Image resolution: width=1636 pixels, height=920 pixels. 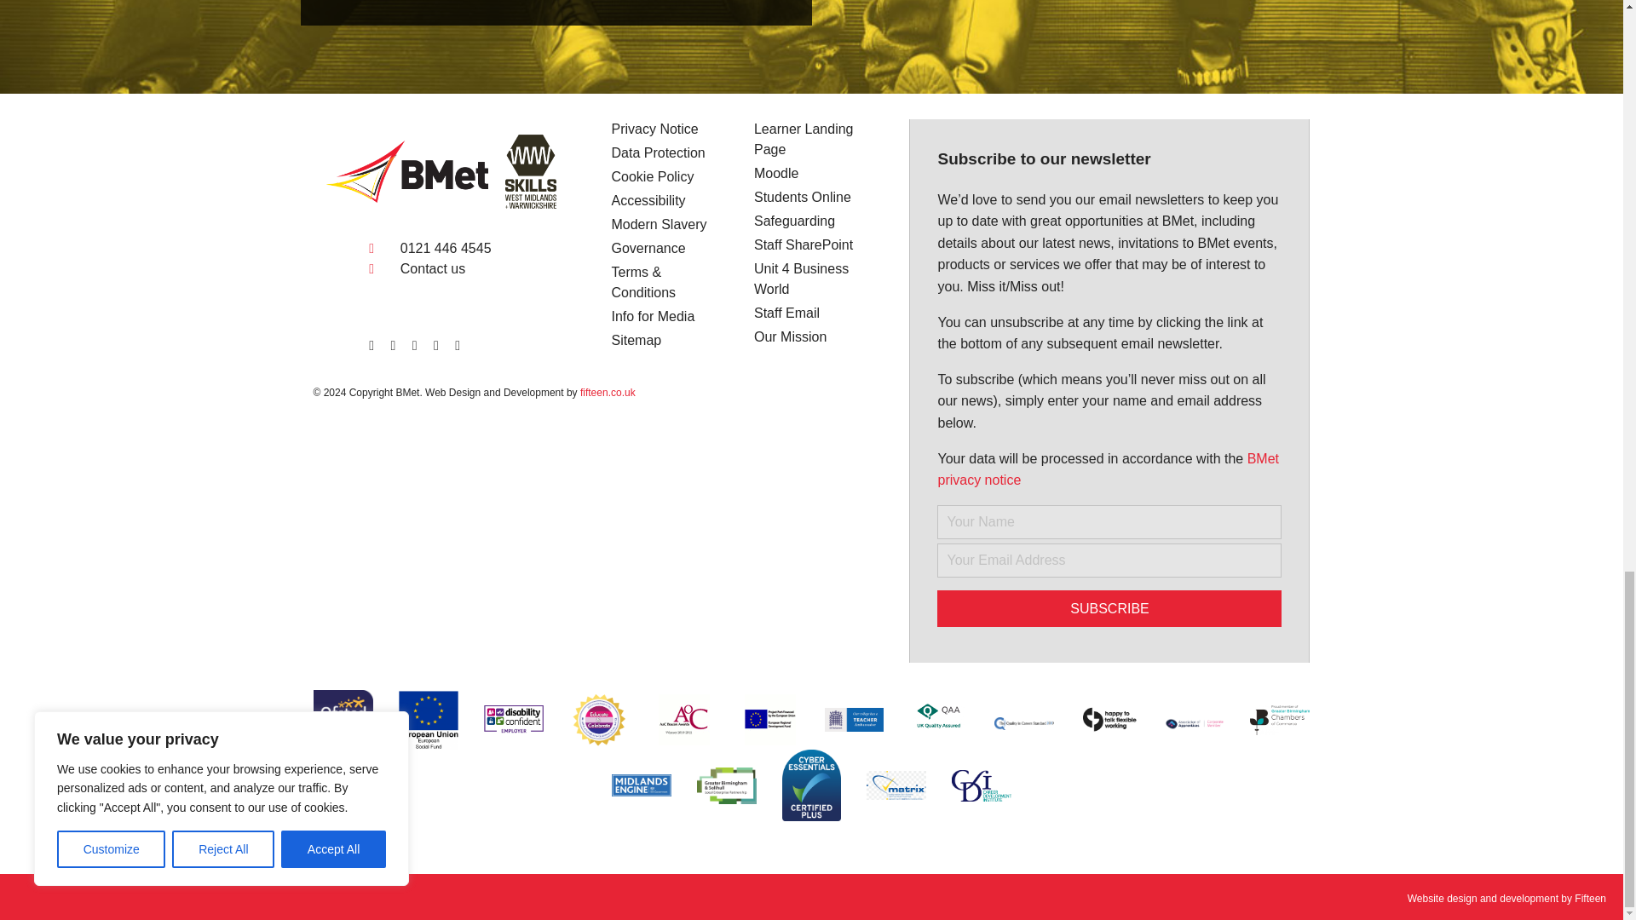 What do you see at coordinates (1590, 898) in the screenshot?
I see `Fifteen` at bounding box center [1590, 898].